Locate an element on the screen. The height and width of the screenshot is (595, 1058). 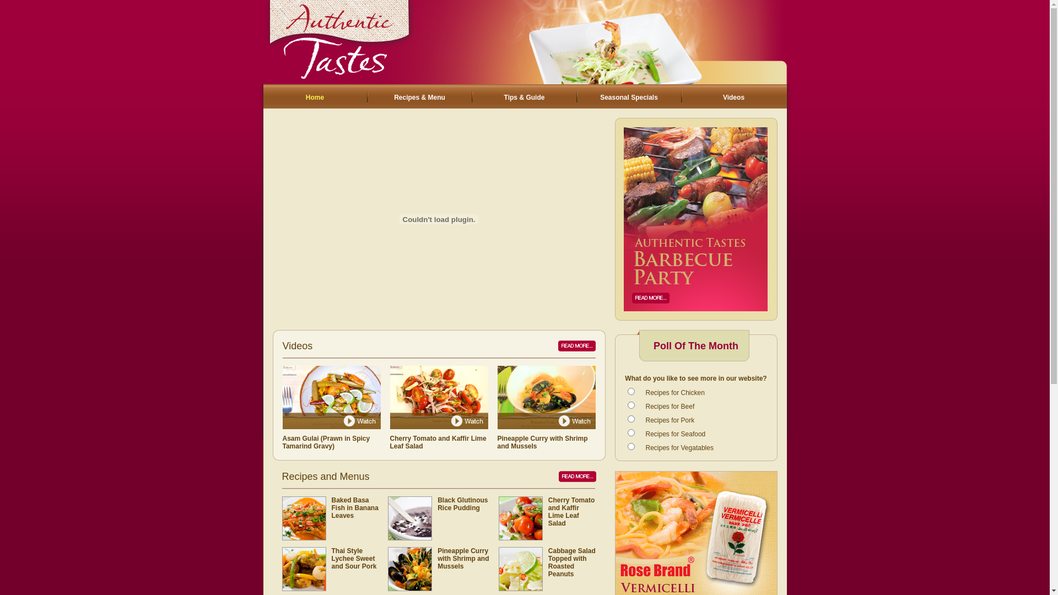
Thai Style Lychee Sweet and Sour Pork is located at coordinates (354, 559).